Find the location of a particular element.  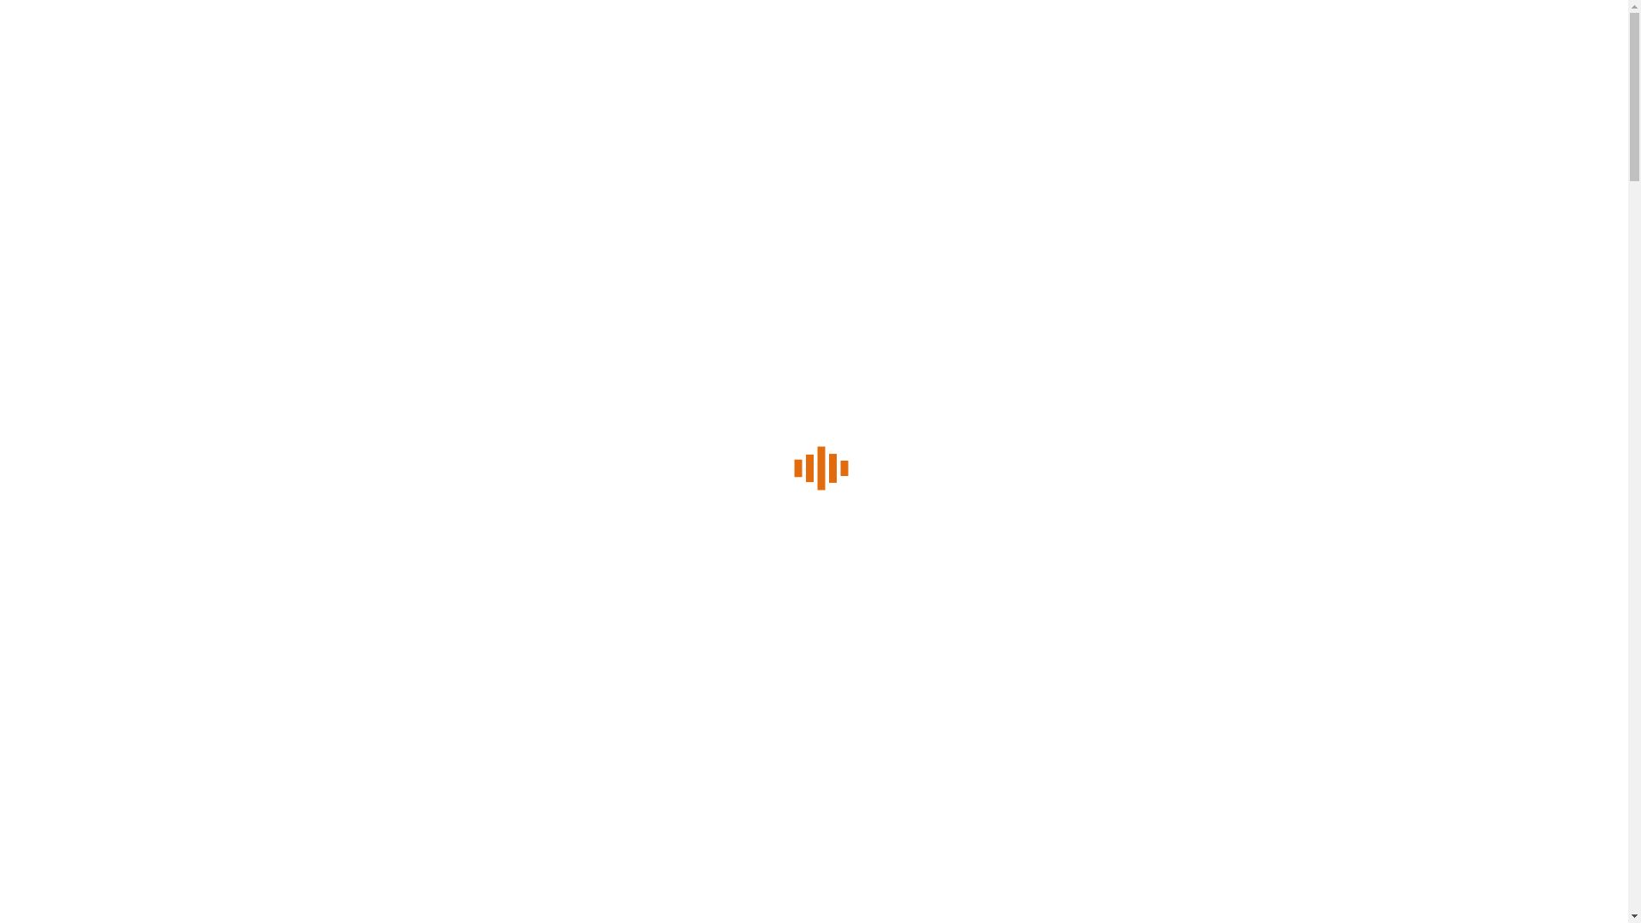

Who We Are is located at coordinates (94, 215).